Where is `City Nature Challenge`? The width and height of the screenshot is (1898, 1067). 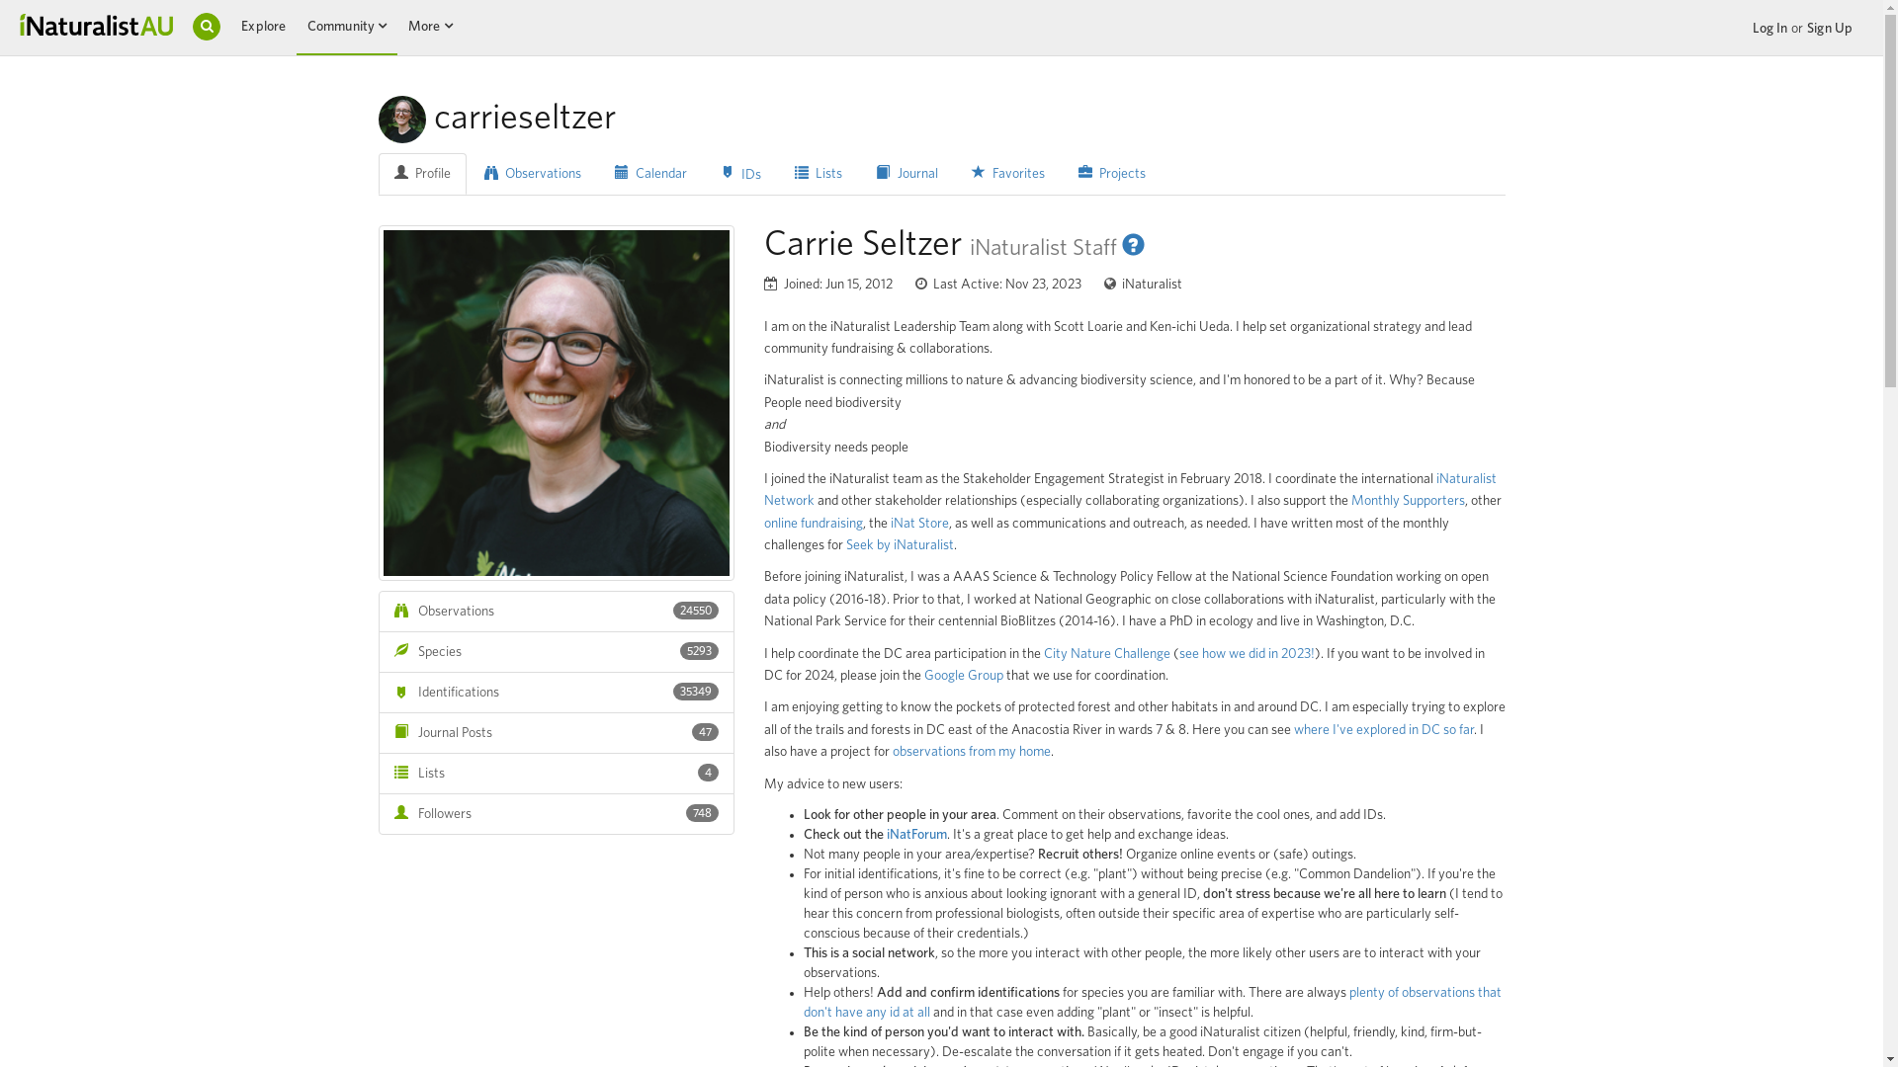 City Nature Challenge is located at coordinates (1107, 654).